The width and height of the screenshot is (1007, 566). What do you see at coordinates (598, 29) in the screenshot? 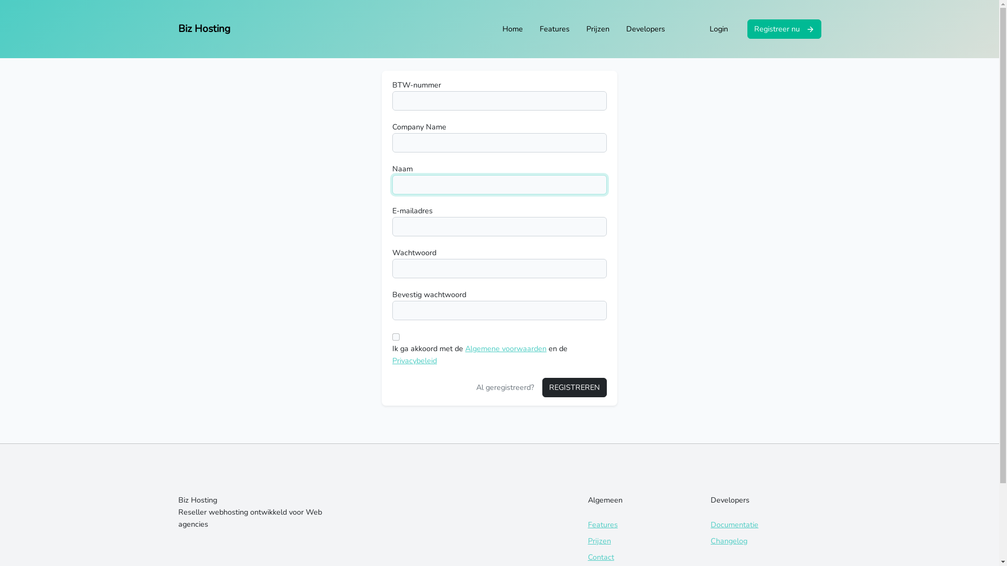
I see `Prijzen` at bounding box center [598, 29].